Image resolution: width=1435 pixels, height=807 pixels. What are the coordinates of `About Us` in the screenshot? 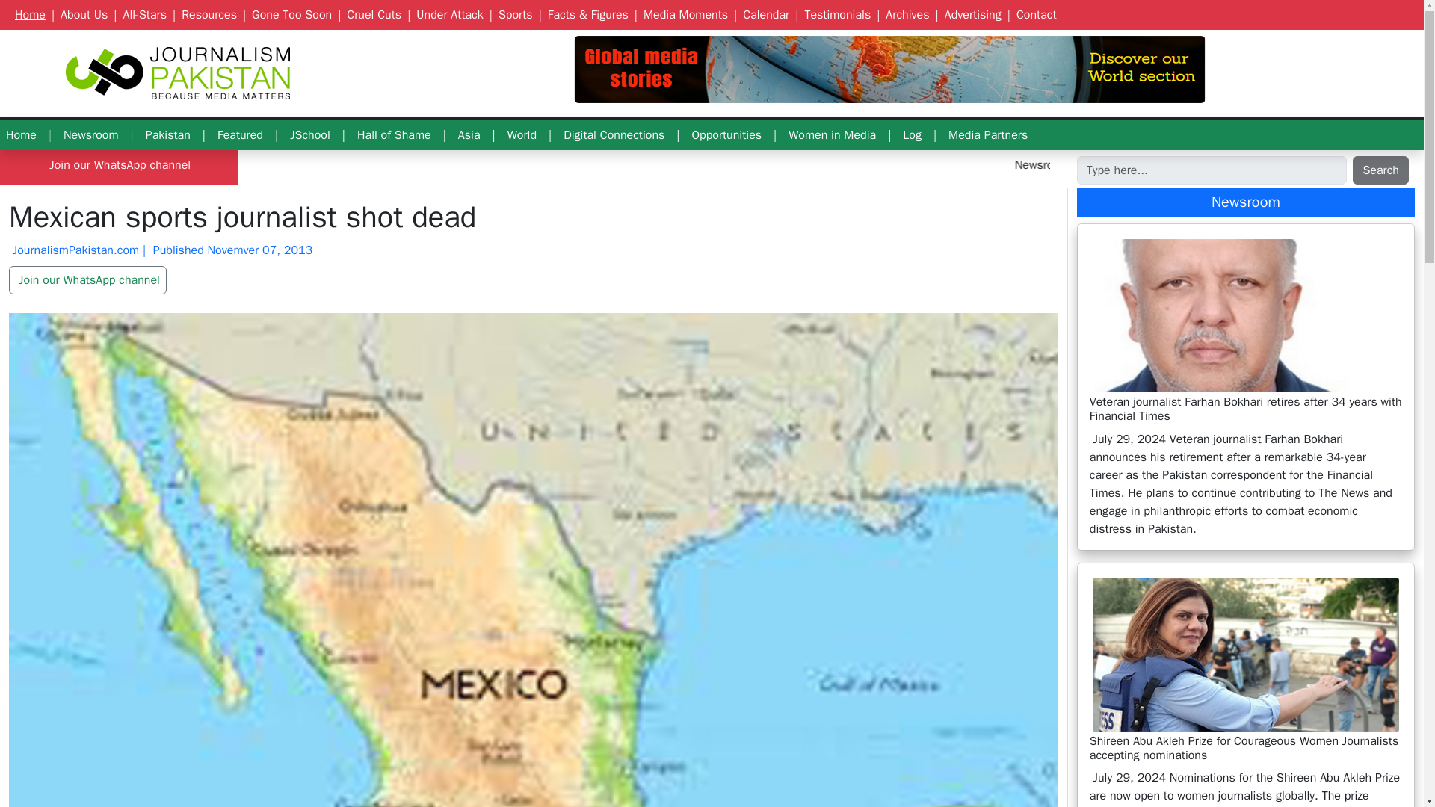 It's located at (81, 15).